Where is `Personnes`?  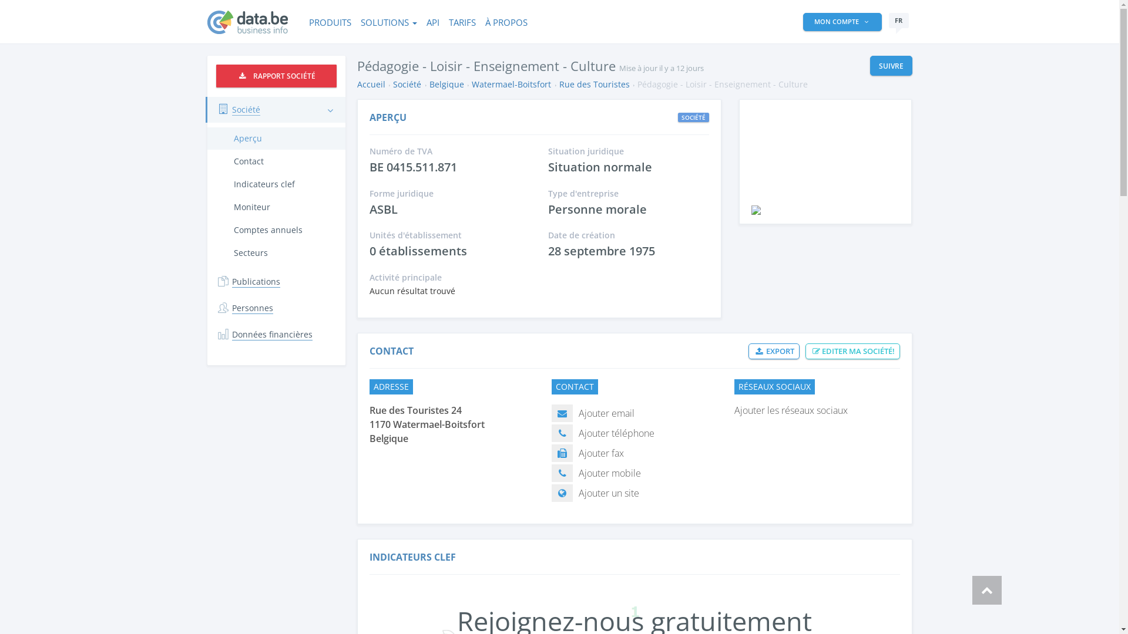
Personnes is located at coordinates (276, 308).